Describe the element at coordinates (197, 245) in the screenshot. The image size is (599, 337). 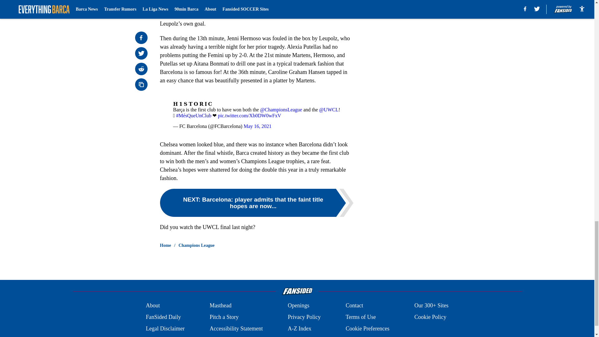
I see `Champions League` at that location.